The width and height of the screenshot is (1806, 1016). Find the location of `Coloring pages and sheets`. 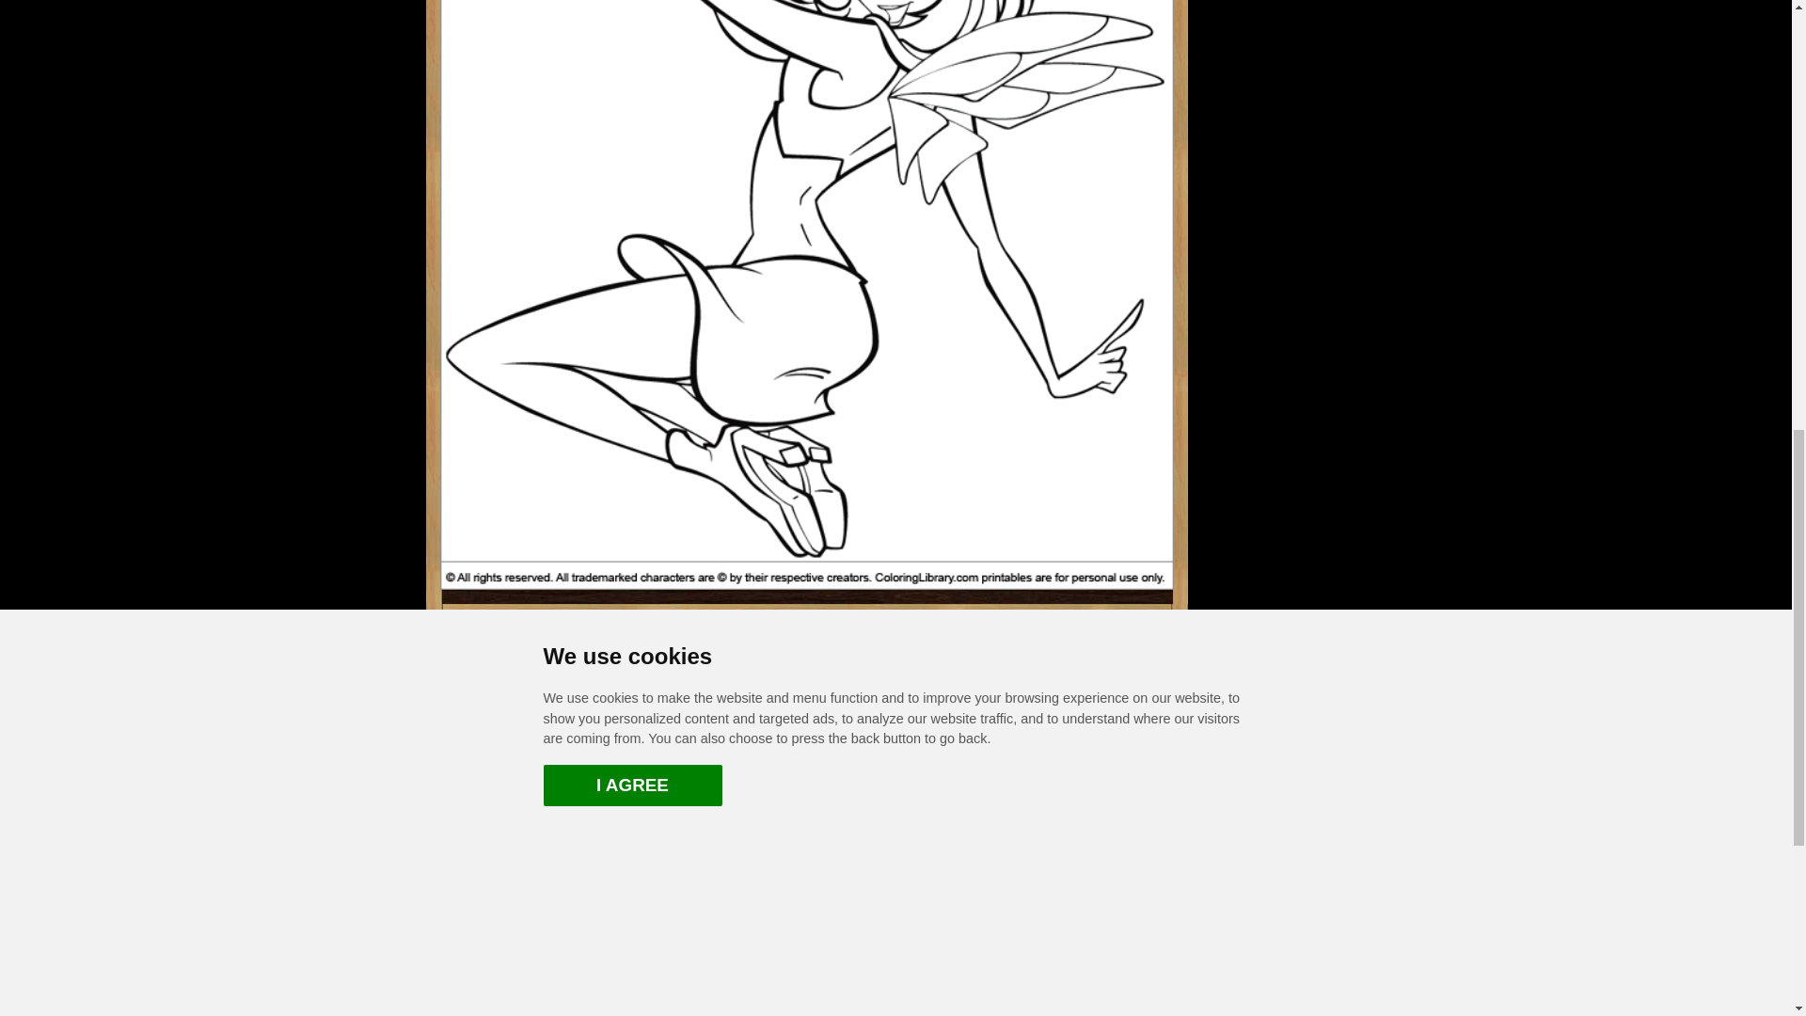

Coloring pages and sheets is located at coordinates (911, 897).